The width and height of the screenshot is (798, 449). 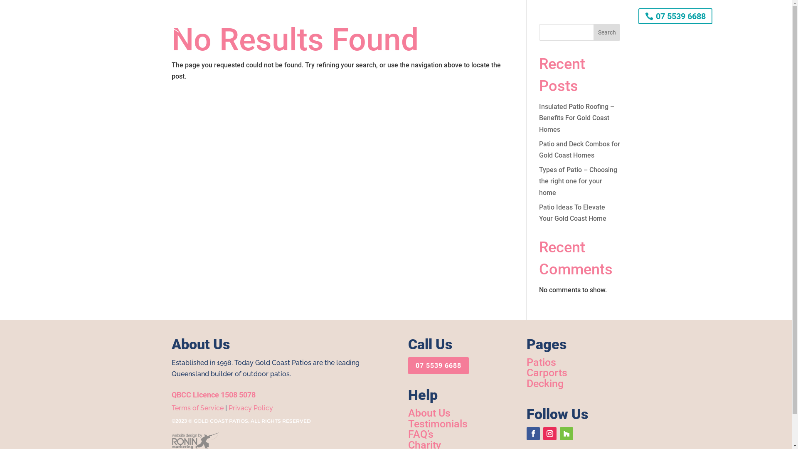 I want to click on About Us, so click(x=429, y=413).